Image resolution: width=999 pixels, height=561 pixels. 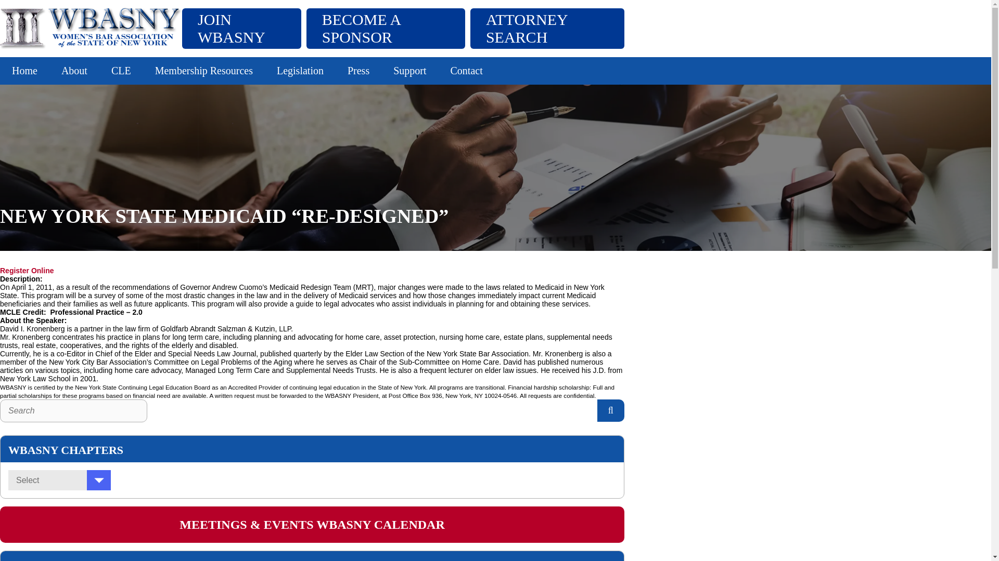 I want to click on CLE, so click(x=121, y=71).